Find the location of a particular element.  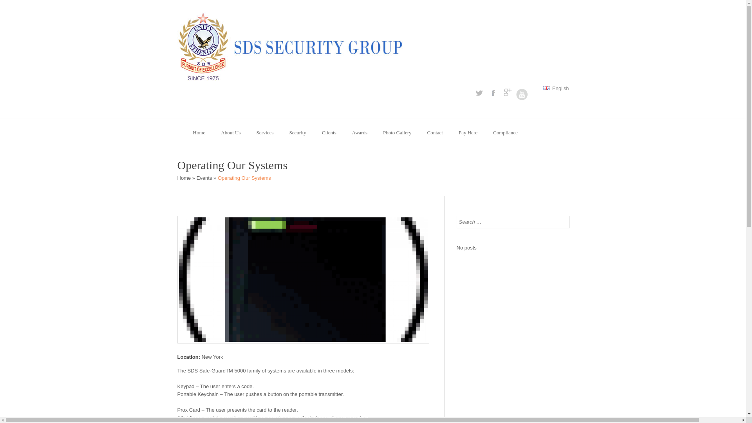

Home is located at coordinates (184, 178).